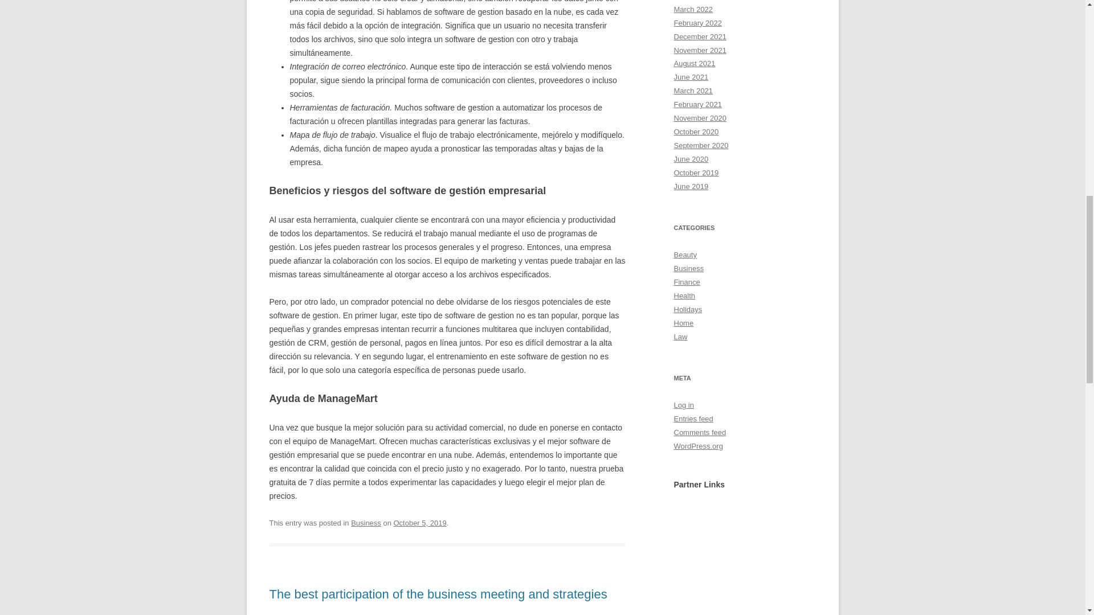 The width and height of the screenshot is (1094, 615). I want to click on 7:55 am, so click(419, 523).